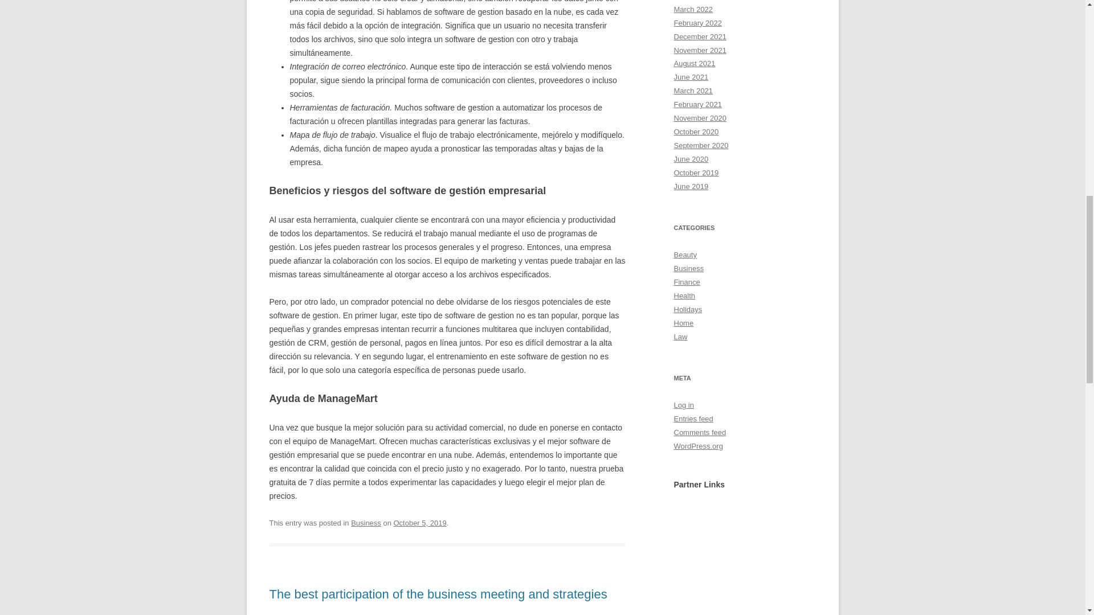 The width and height of the screenshot is (1094, 615). I want to click on 7:55 am, so click(419, 523).